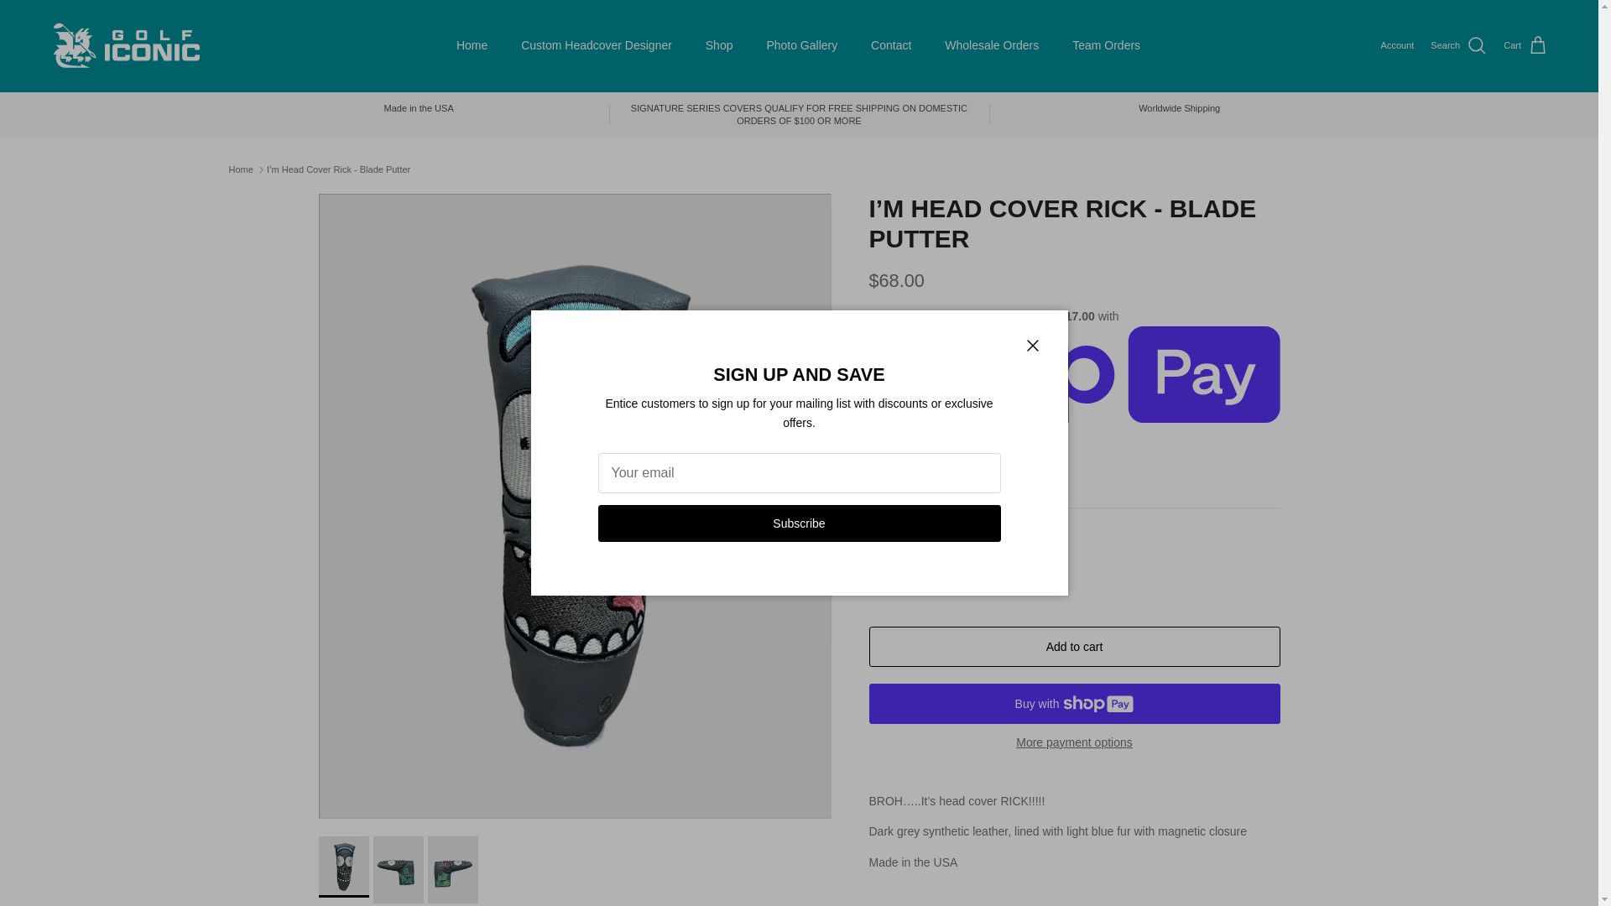 The width and height of the screenshot is (1611, 906). What do you see at coordinates (720, 45) in the screenshot?
I see `Shop` at bounding box center [720, 45].